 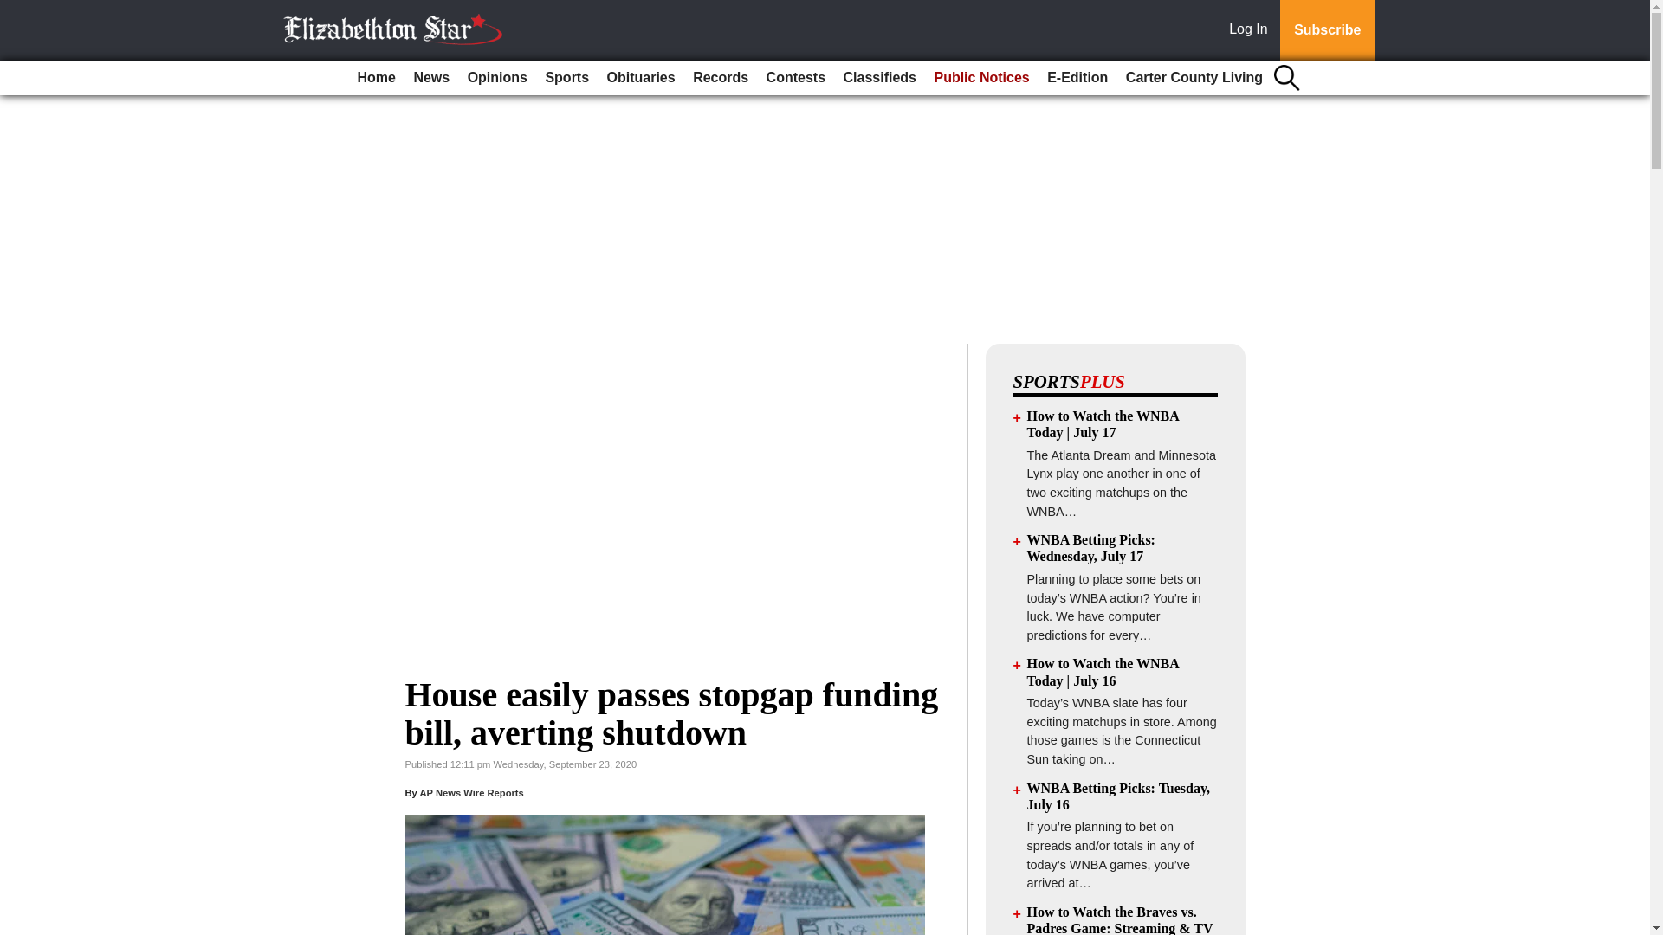 What do you see at coordinates (1252, 30) in the screenshot?
I see `Log In` at bounding box center [1252, 30].